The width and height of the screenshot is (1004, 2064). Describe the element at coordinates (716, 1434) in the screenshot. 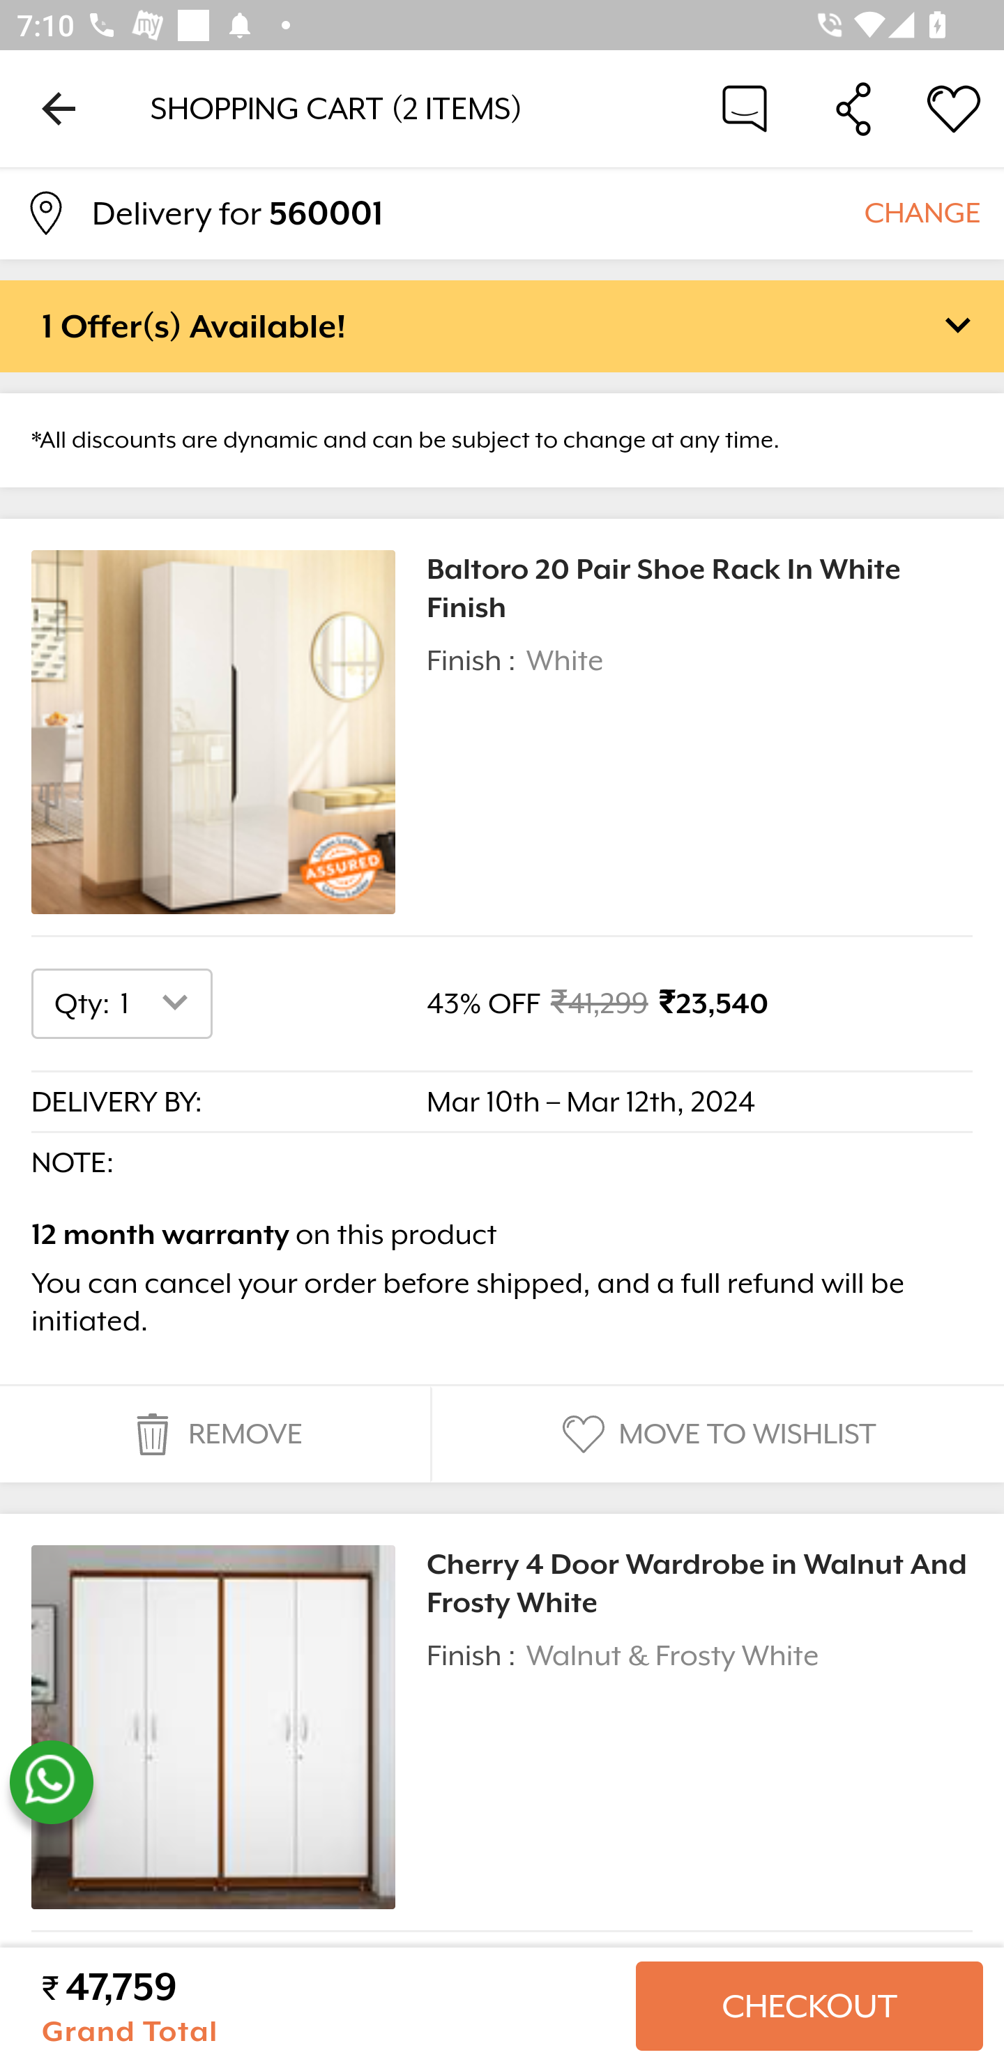

I see `MOVE TO WISHLIST` at that location.